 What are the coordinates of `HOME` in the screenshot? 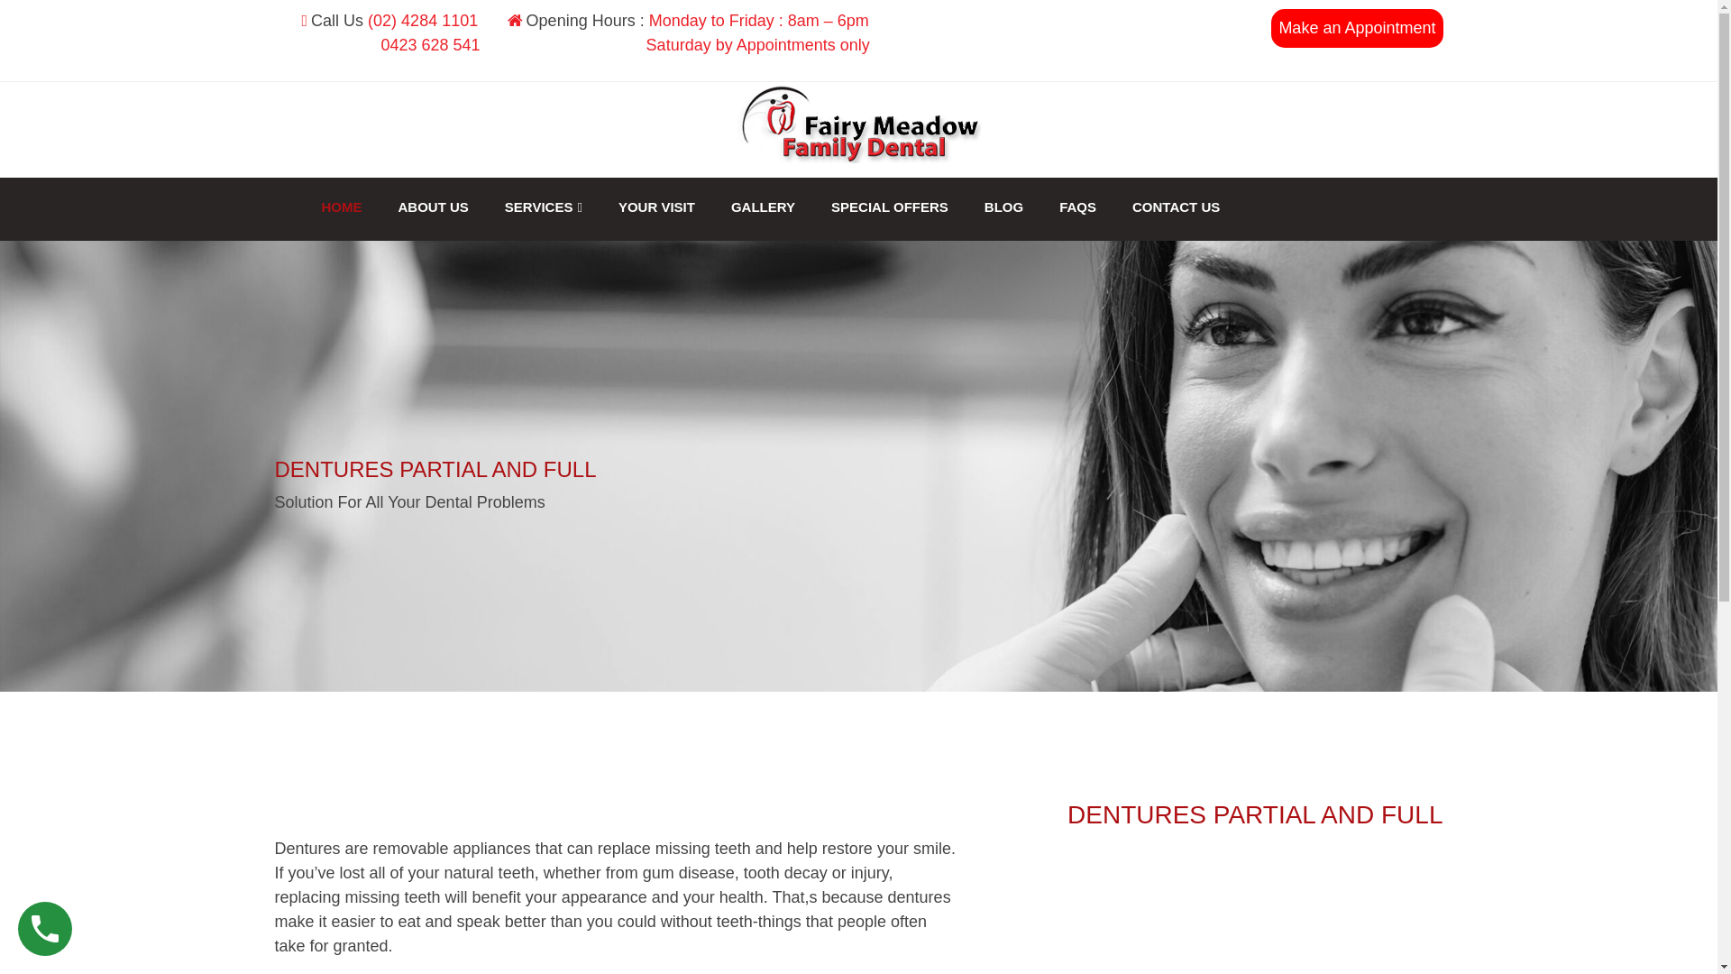 It's located at (341, 207).